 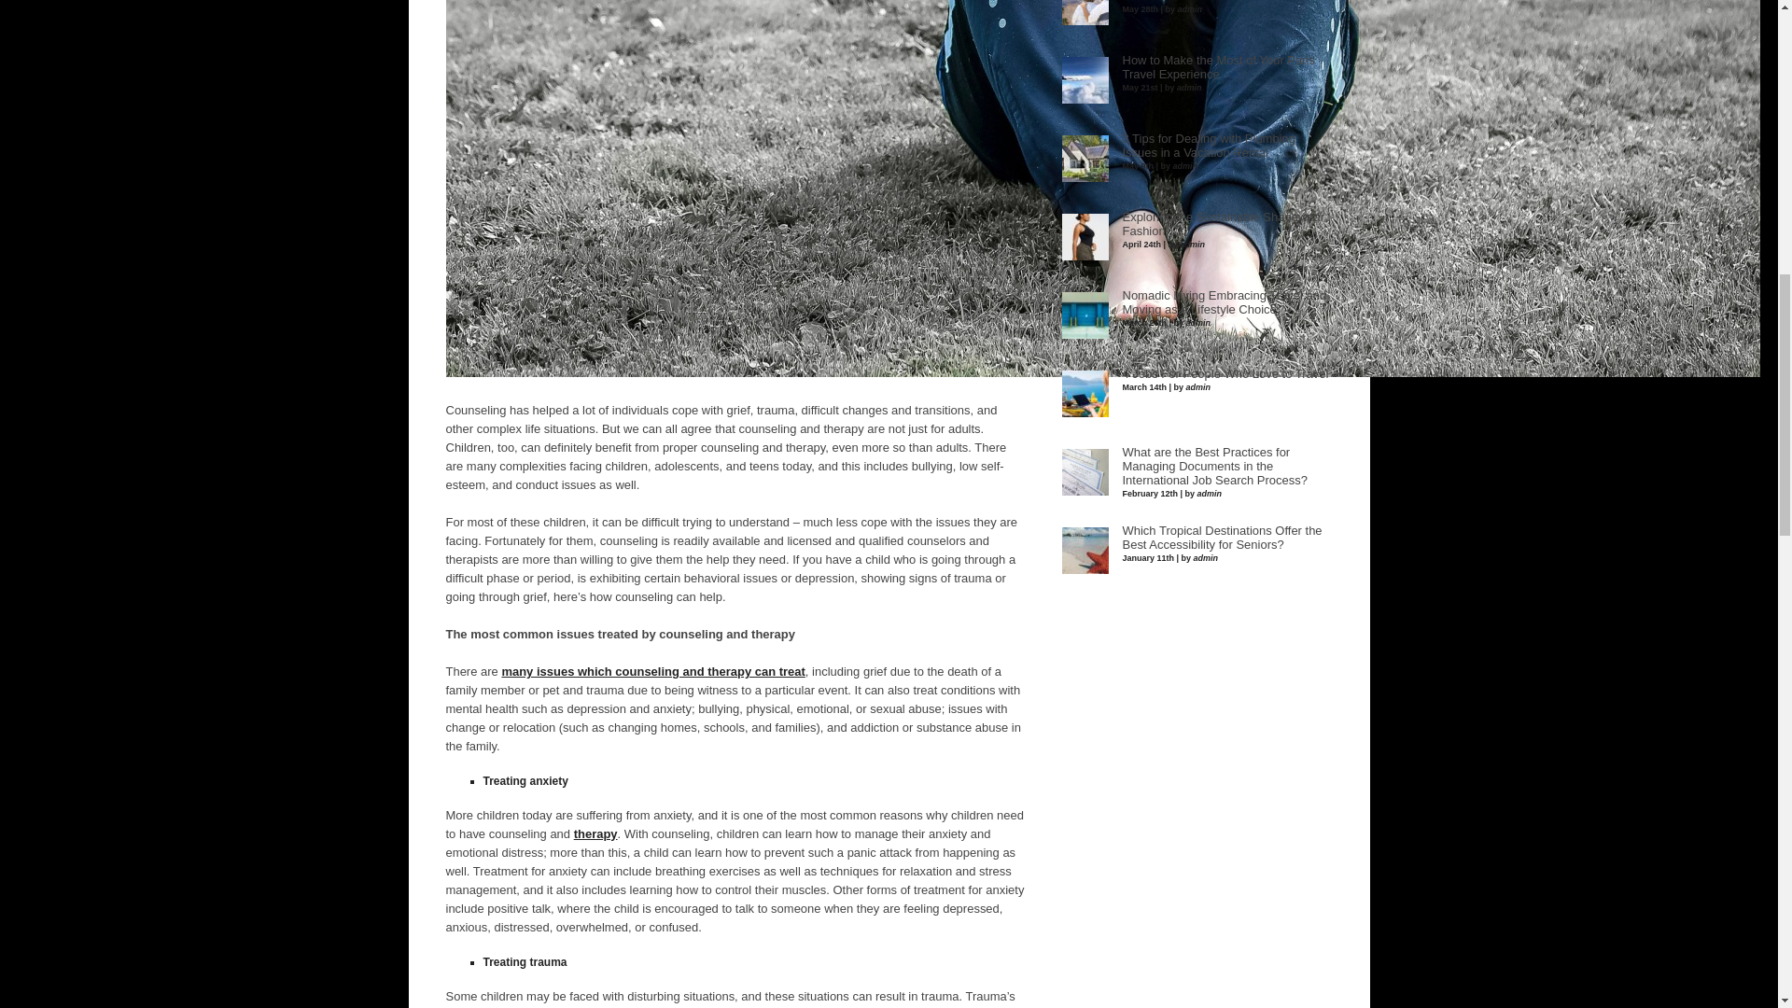 I want to click on Exploring the Sustainable Shapewear Fashion, so click(x=1223, y=224).